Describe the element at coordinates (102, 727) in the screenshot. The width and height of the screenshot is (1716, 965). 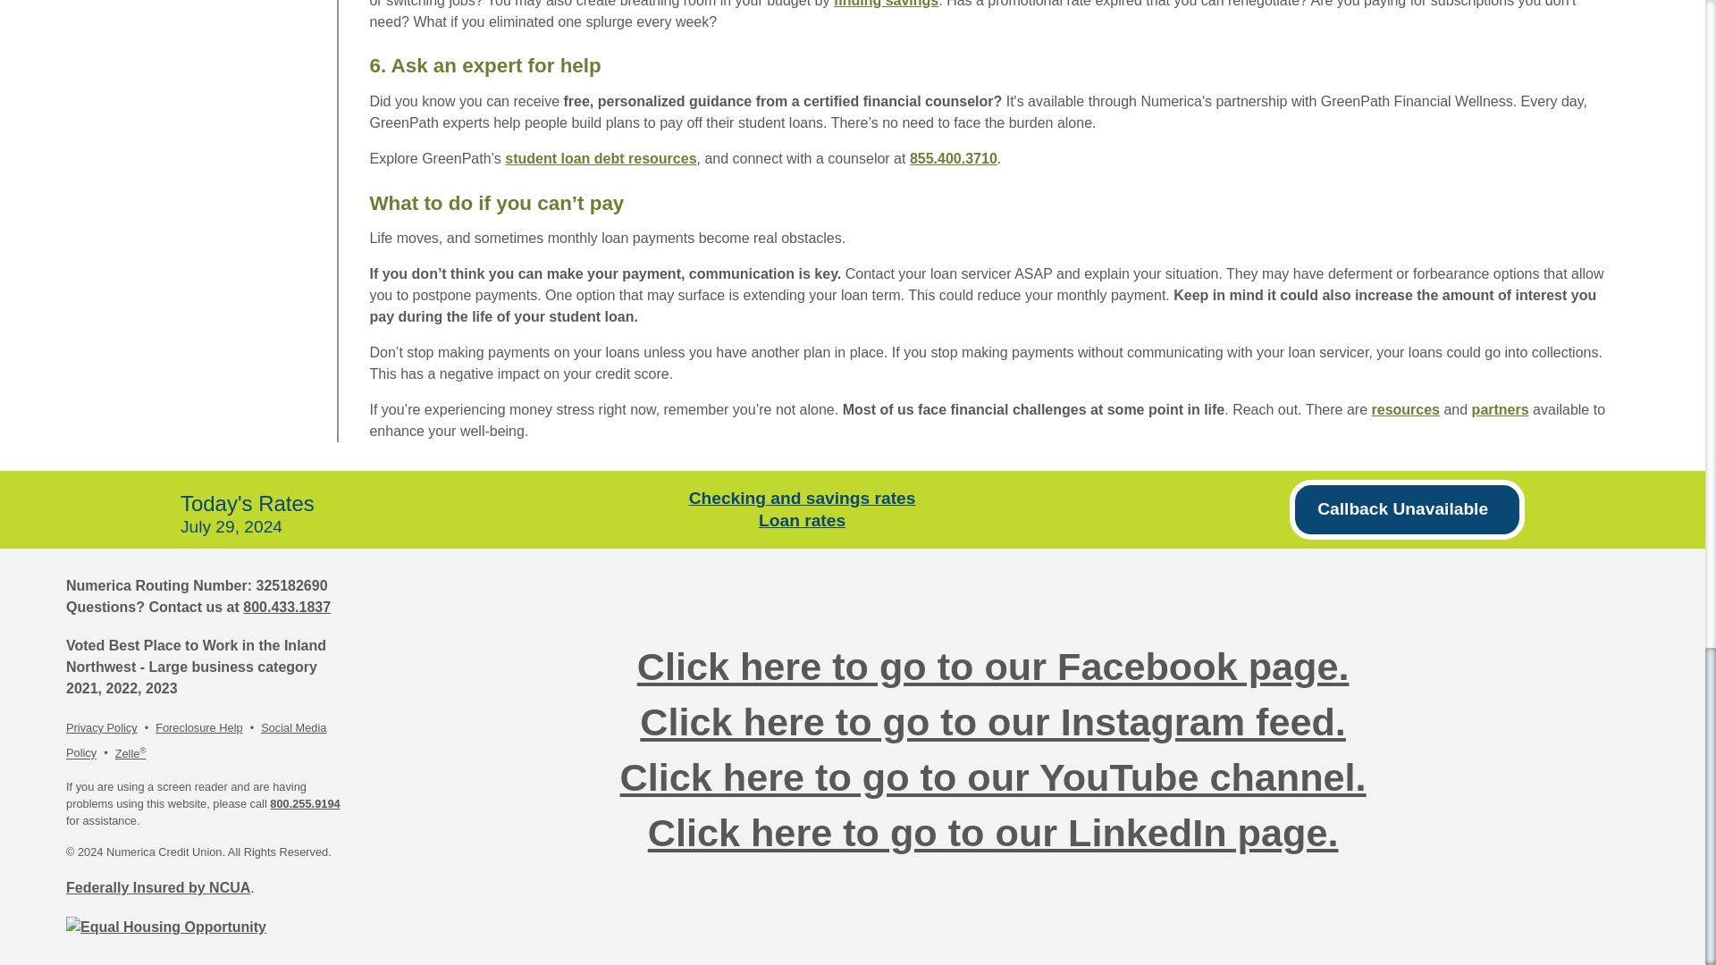
I see `privacy policy` at that location.